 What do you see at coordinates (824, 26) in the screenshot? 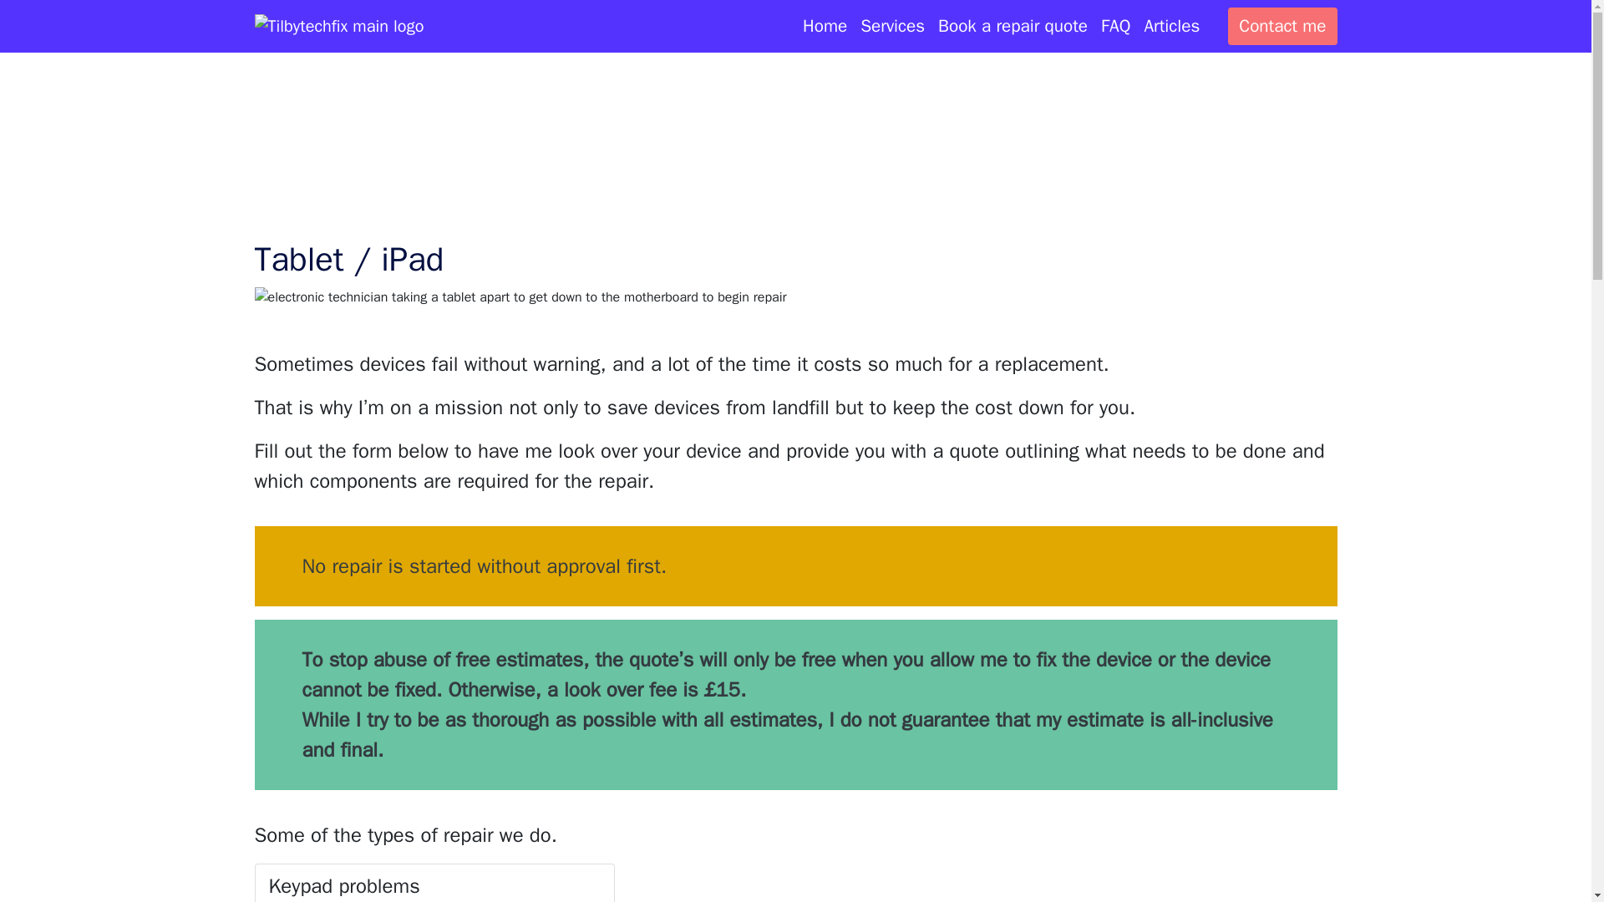
I see `Home` at bounding box center [824, 26].